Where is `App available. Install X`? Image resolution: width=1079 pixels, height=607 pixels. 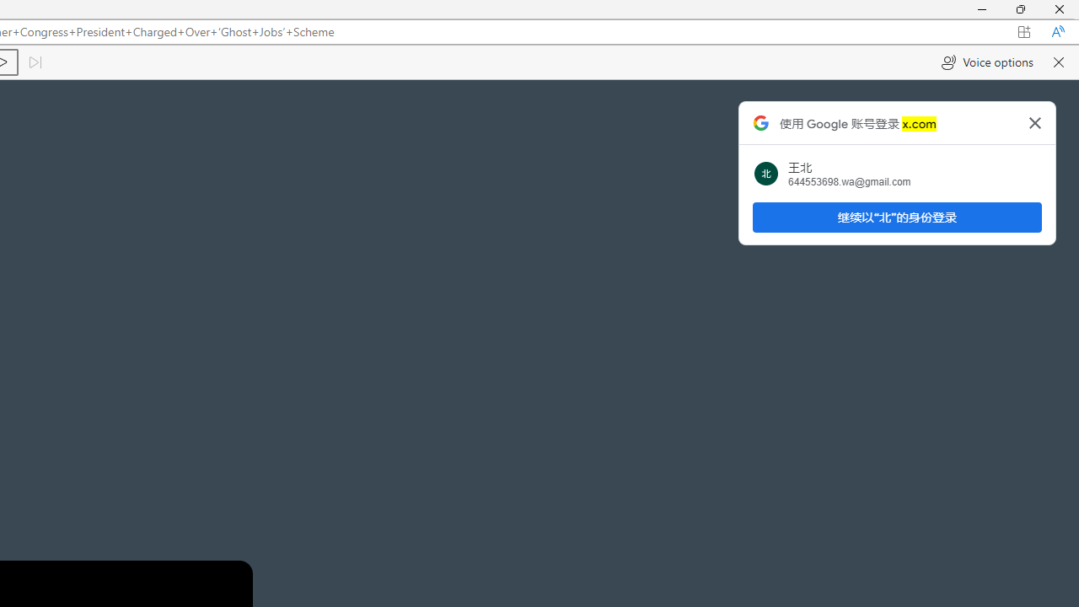 App available. Install X is located at coordinates (1024, 32).